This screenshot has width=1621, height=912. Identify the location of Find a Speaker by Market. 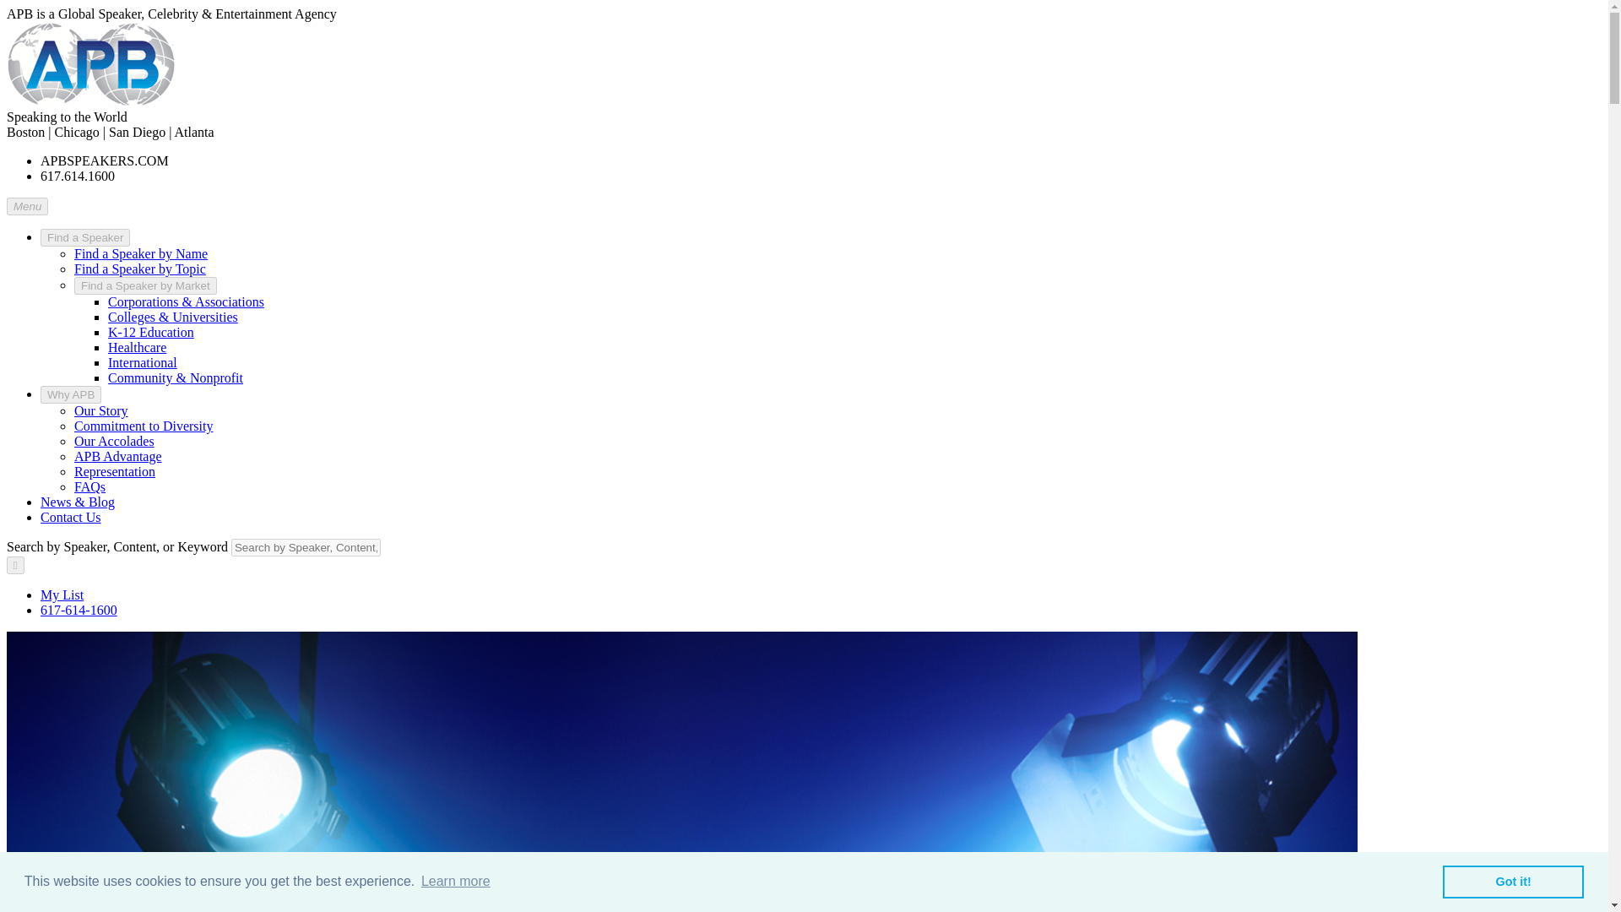
(145, 285).